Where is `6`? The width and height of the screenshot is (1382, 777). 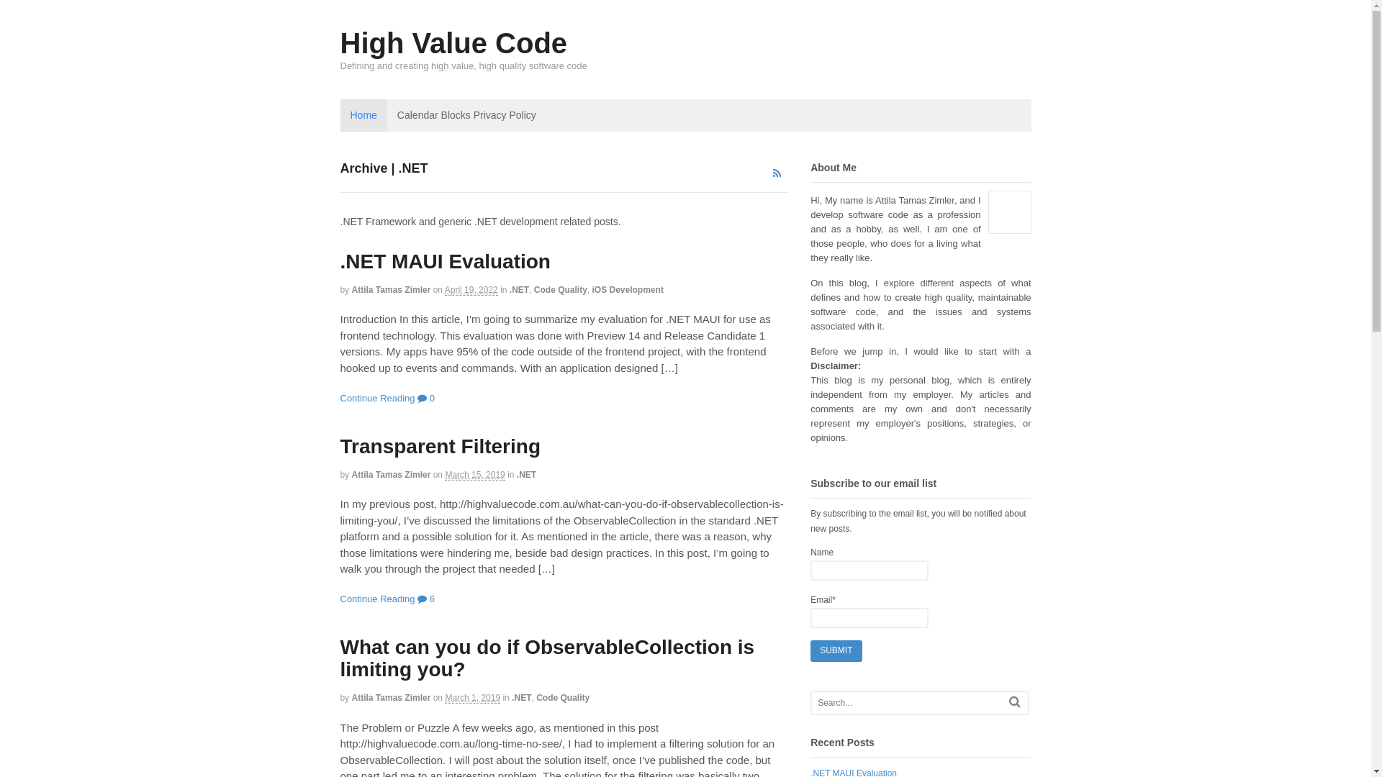 6 is located at coordinates (426, 599).